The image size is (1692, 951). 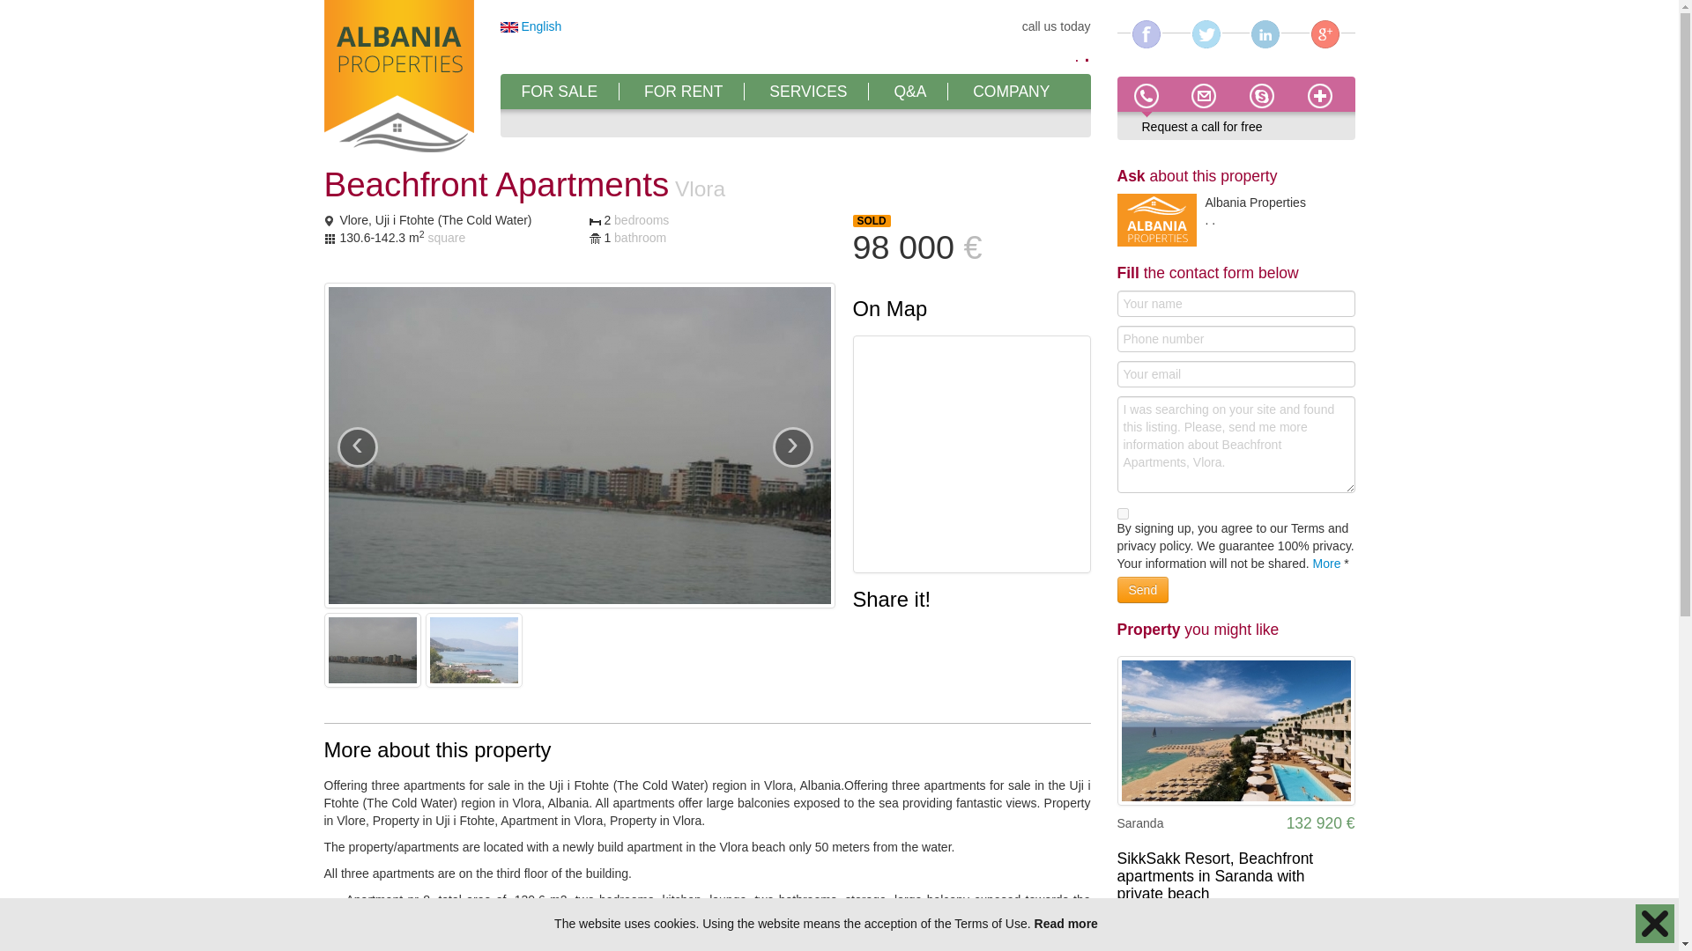 I want to click on English, so click(x=531, y=26).